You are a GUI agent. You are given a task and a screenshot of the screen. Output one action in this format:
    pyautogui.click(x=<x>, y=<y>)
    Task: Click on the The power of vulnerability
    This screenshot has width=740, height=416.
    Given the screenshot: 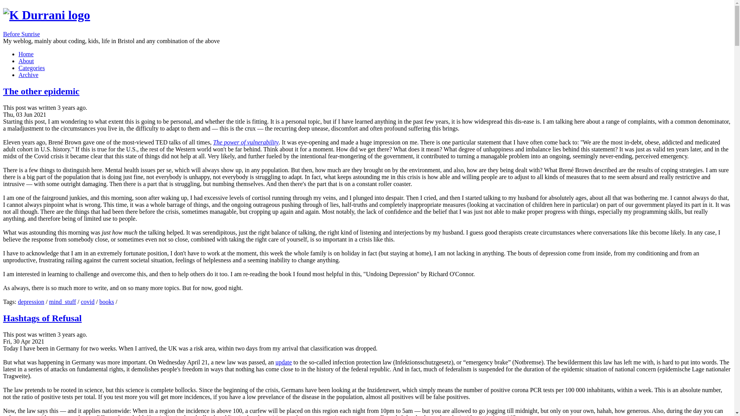 What is the action you would take?
    pyautogui.click(x=246, y=142)
    